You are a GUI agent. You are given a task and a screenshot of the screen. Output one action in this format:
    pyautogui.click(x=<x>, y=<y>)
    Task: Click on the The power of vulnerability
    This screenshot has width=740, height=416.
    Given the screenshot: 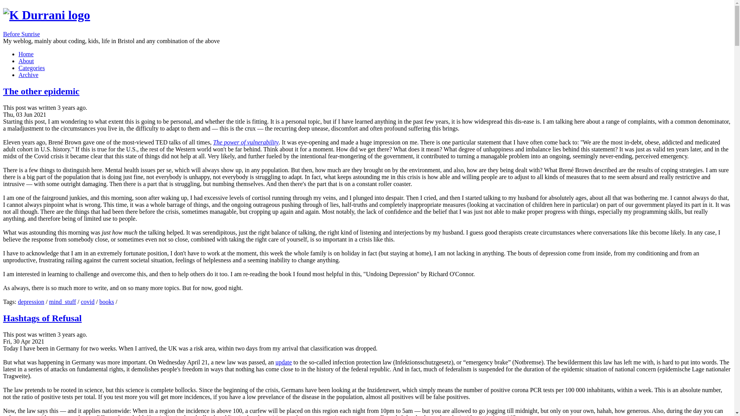 What is the action you would take?
    pyautogui.click(x=246, y=142)
    